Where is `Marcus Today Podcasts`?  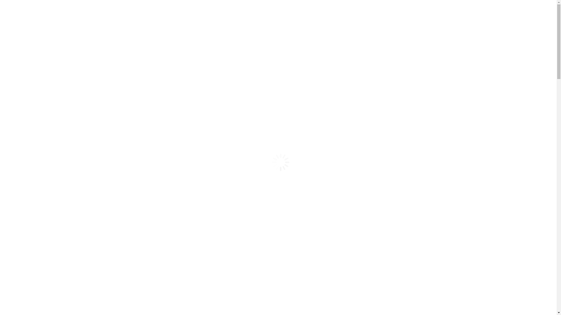 Marcus Today Podcasts is located at coordinates (48, 177).